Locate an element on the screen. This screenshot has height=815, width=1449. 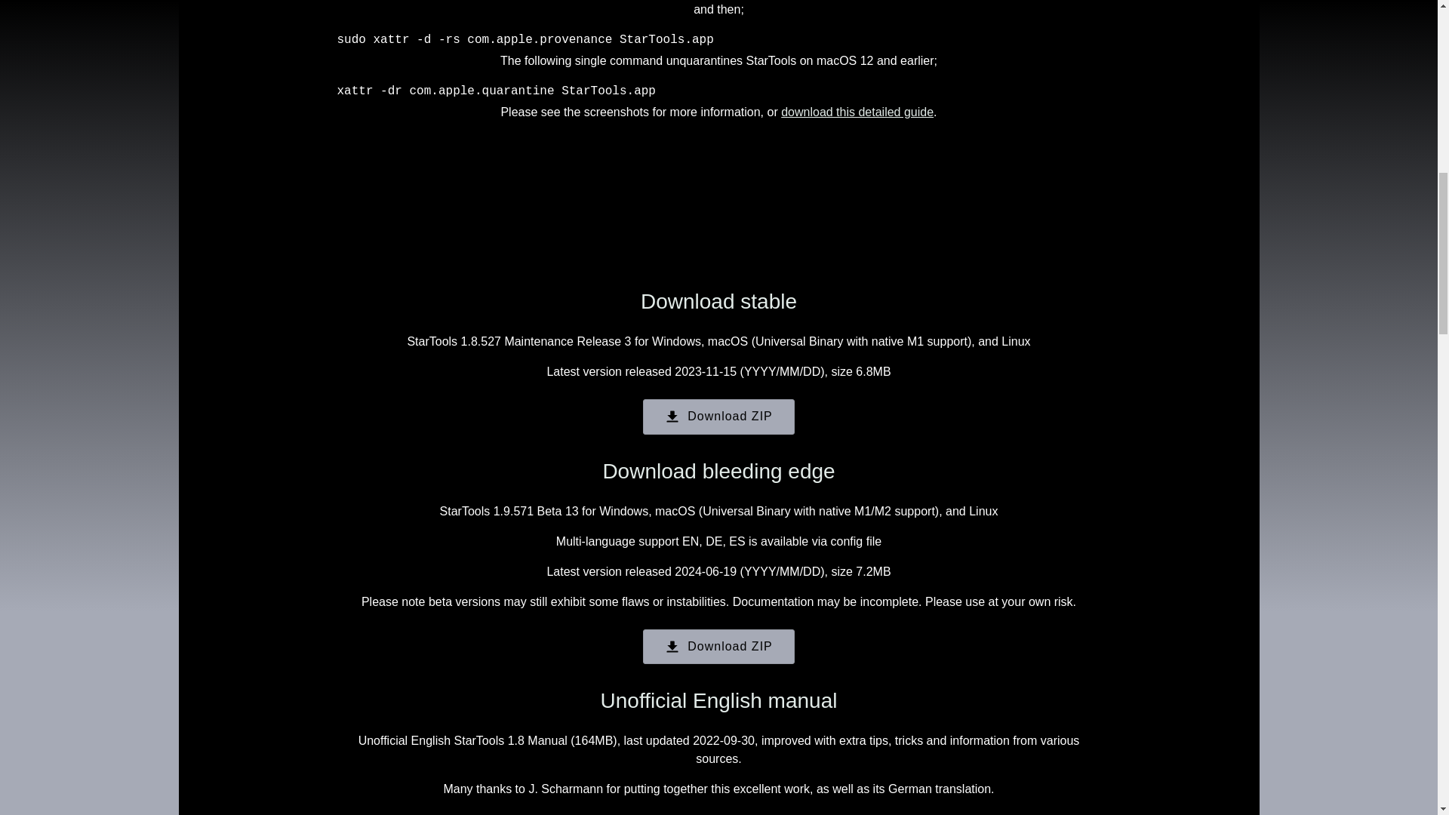
Unofficial English manual is located at coordinates (718, 700).